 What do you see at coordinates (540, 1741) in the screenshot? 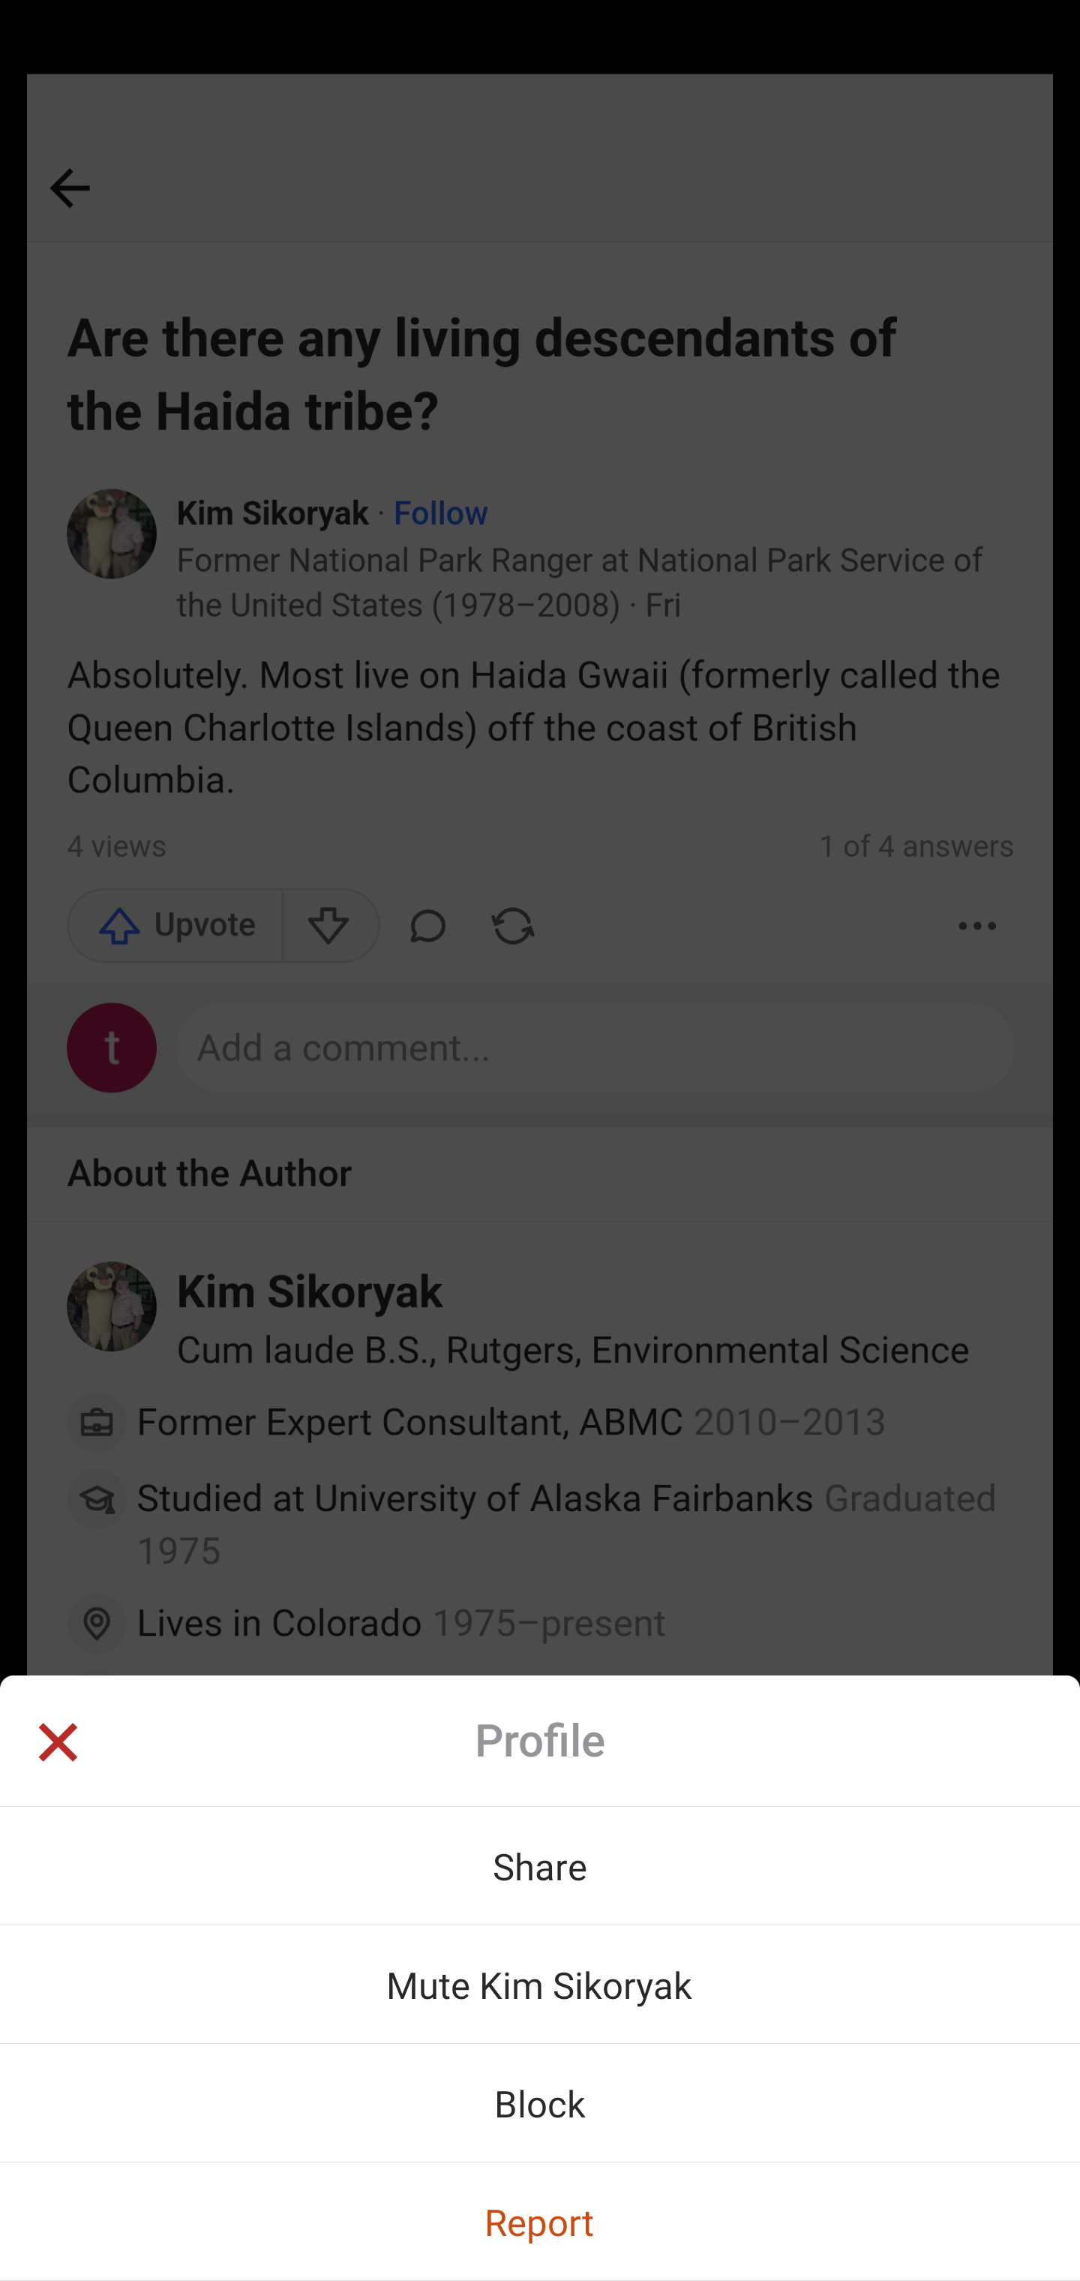
I see ` Profile` at bounding box center [540, 1741].